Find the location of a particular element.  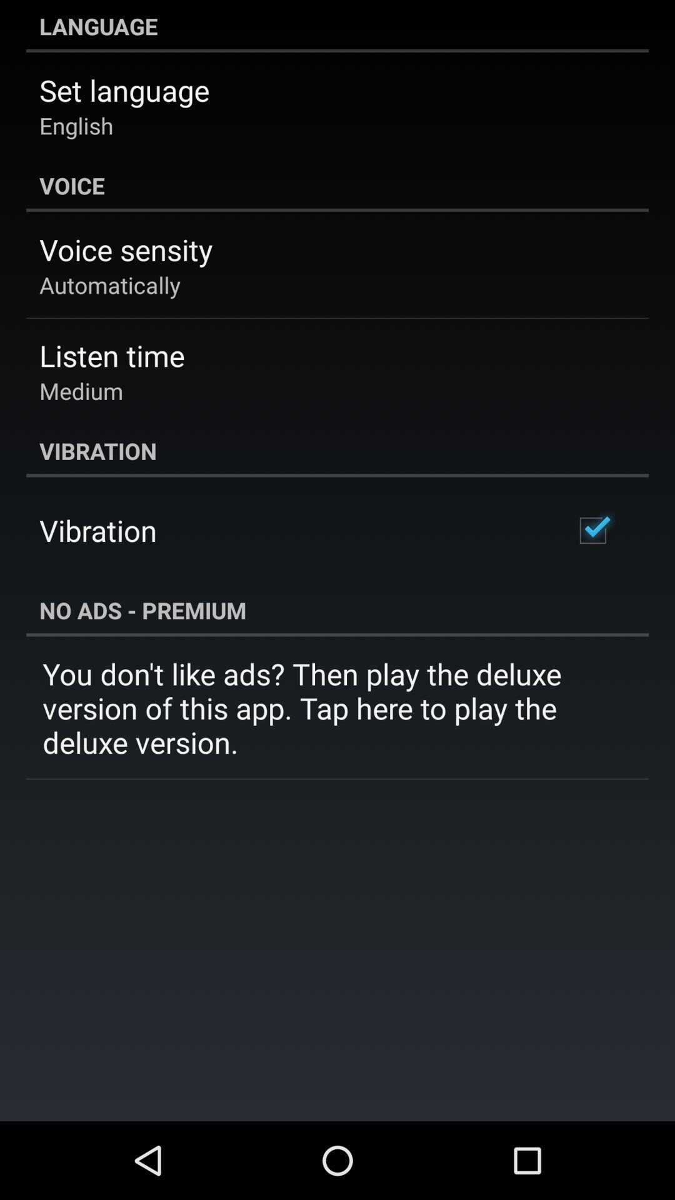

tap icon below set language is located at coordinates (76, 125).